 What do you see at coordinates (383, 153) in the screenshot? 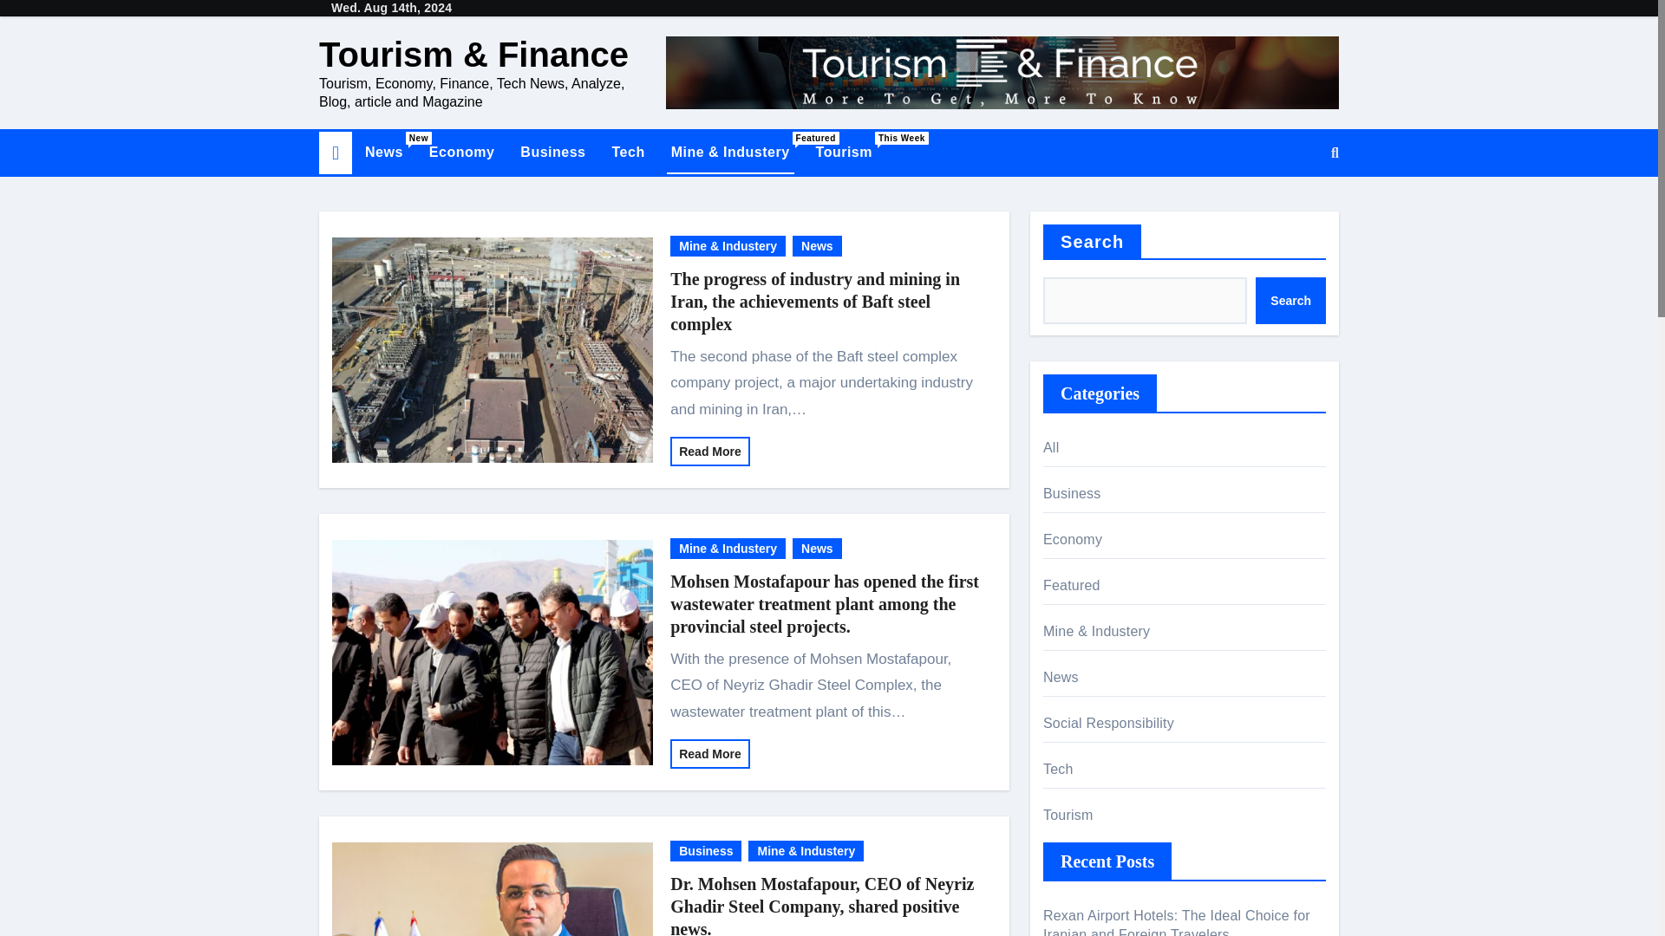
I see `Tech` at bounding box center [383, 153].